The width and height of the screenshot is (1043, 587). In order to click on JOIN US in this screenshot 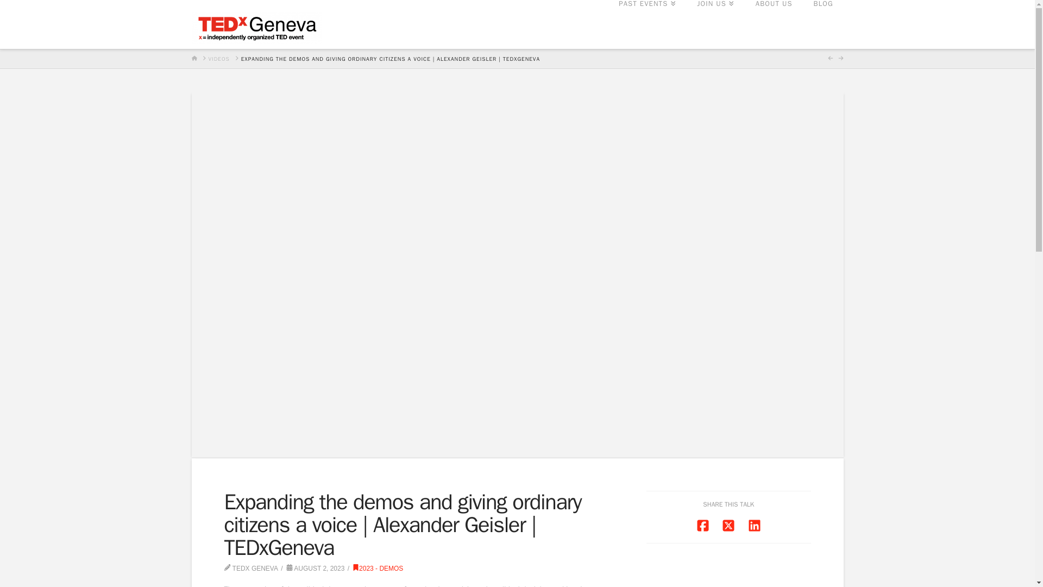, I will do `click(715, 24)`.